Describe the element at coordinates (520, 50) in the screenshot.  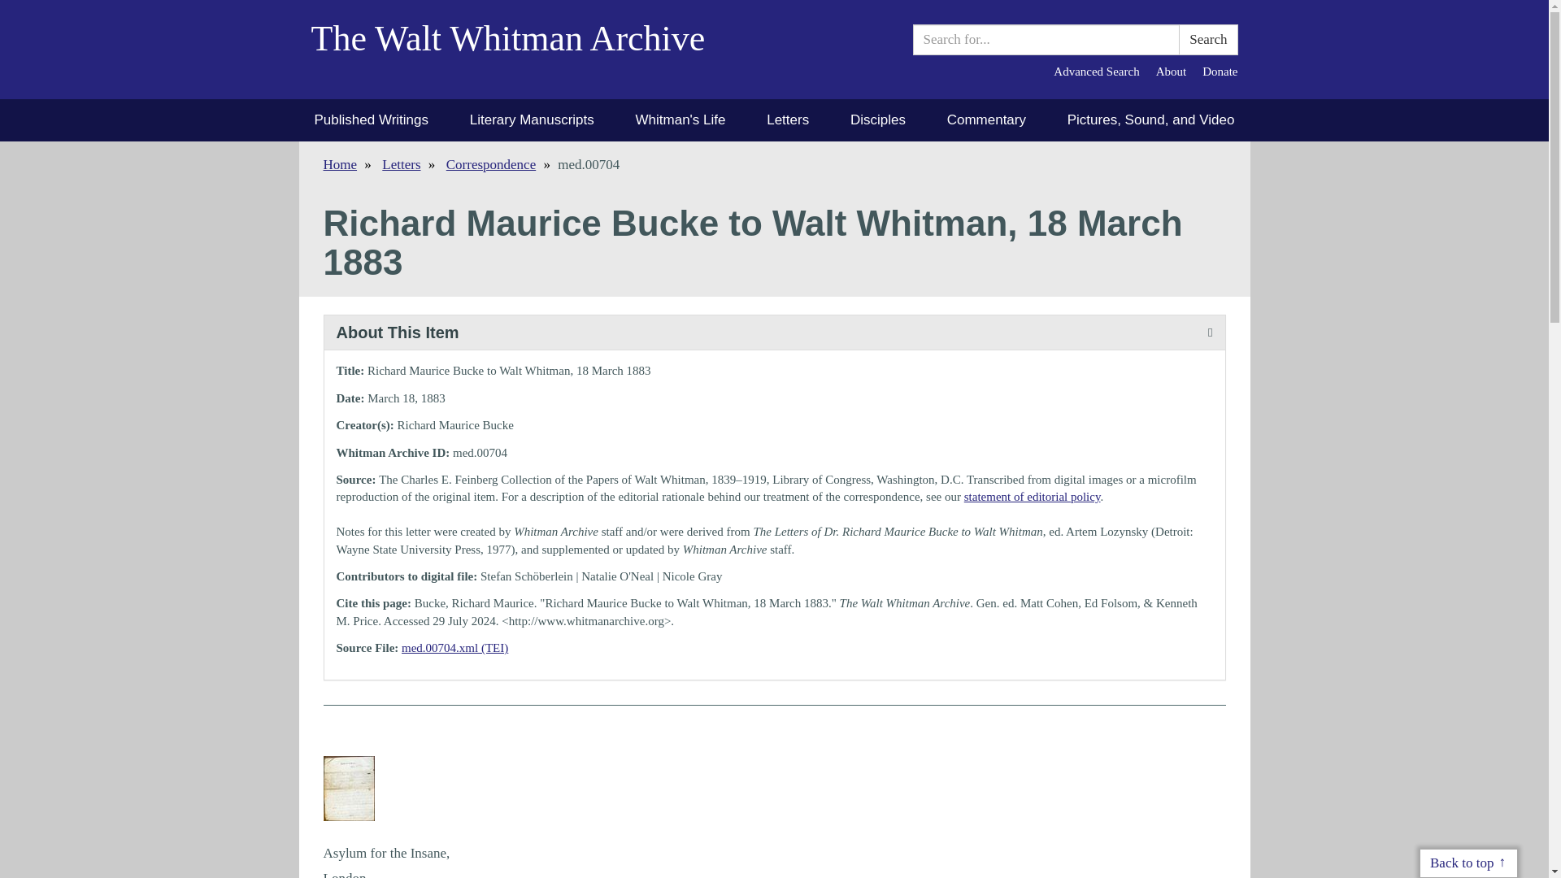
I see `The Walt Whitman Archive` at that location.